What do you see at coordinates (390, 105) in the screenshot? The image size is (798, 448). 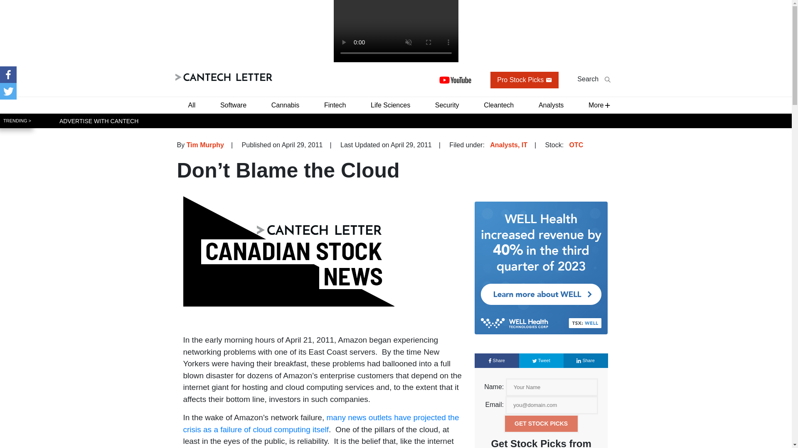 I see `Life Sciences` at bounding box center [390, 105].